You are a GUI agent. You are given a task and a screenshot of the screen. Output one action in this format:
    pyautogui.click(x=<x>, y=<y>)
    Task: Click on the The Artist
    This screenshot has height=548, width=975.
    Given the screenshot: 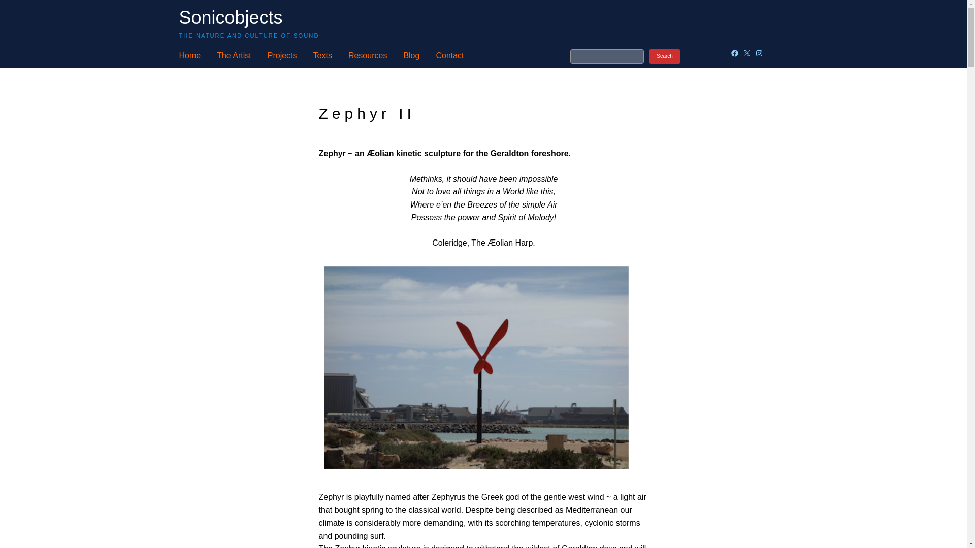 What is the action you would take?
    pyautogui.click(x=234, y=56)
    